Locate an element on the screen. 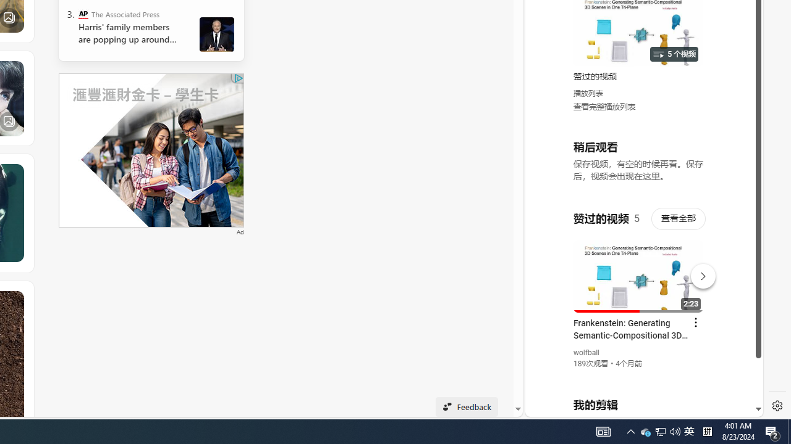 The image size is (791, 444). YouTube is located at coordinates (639, 266).